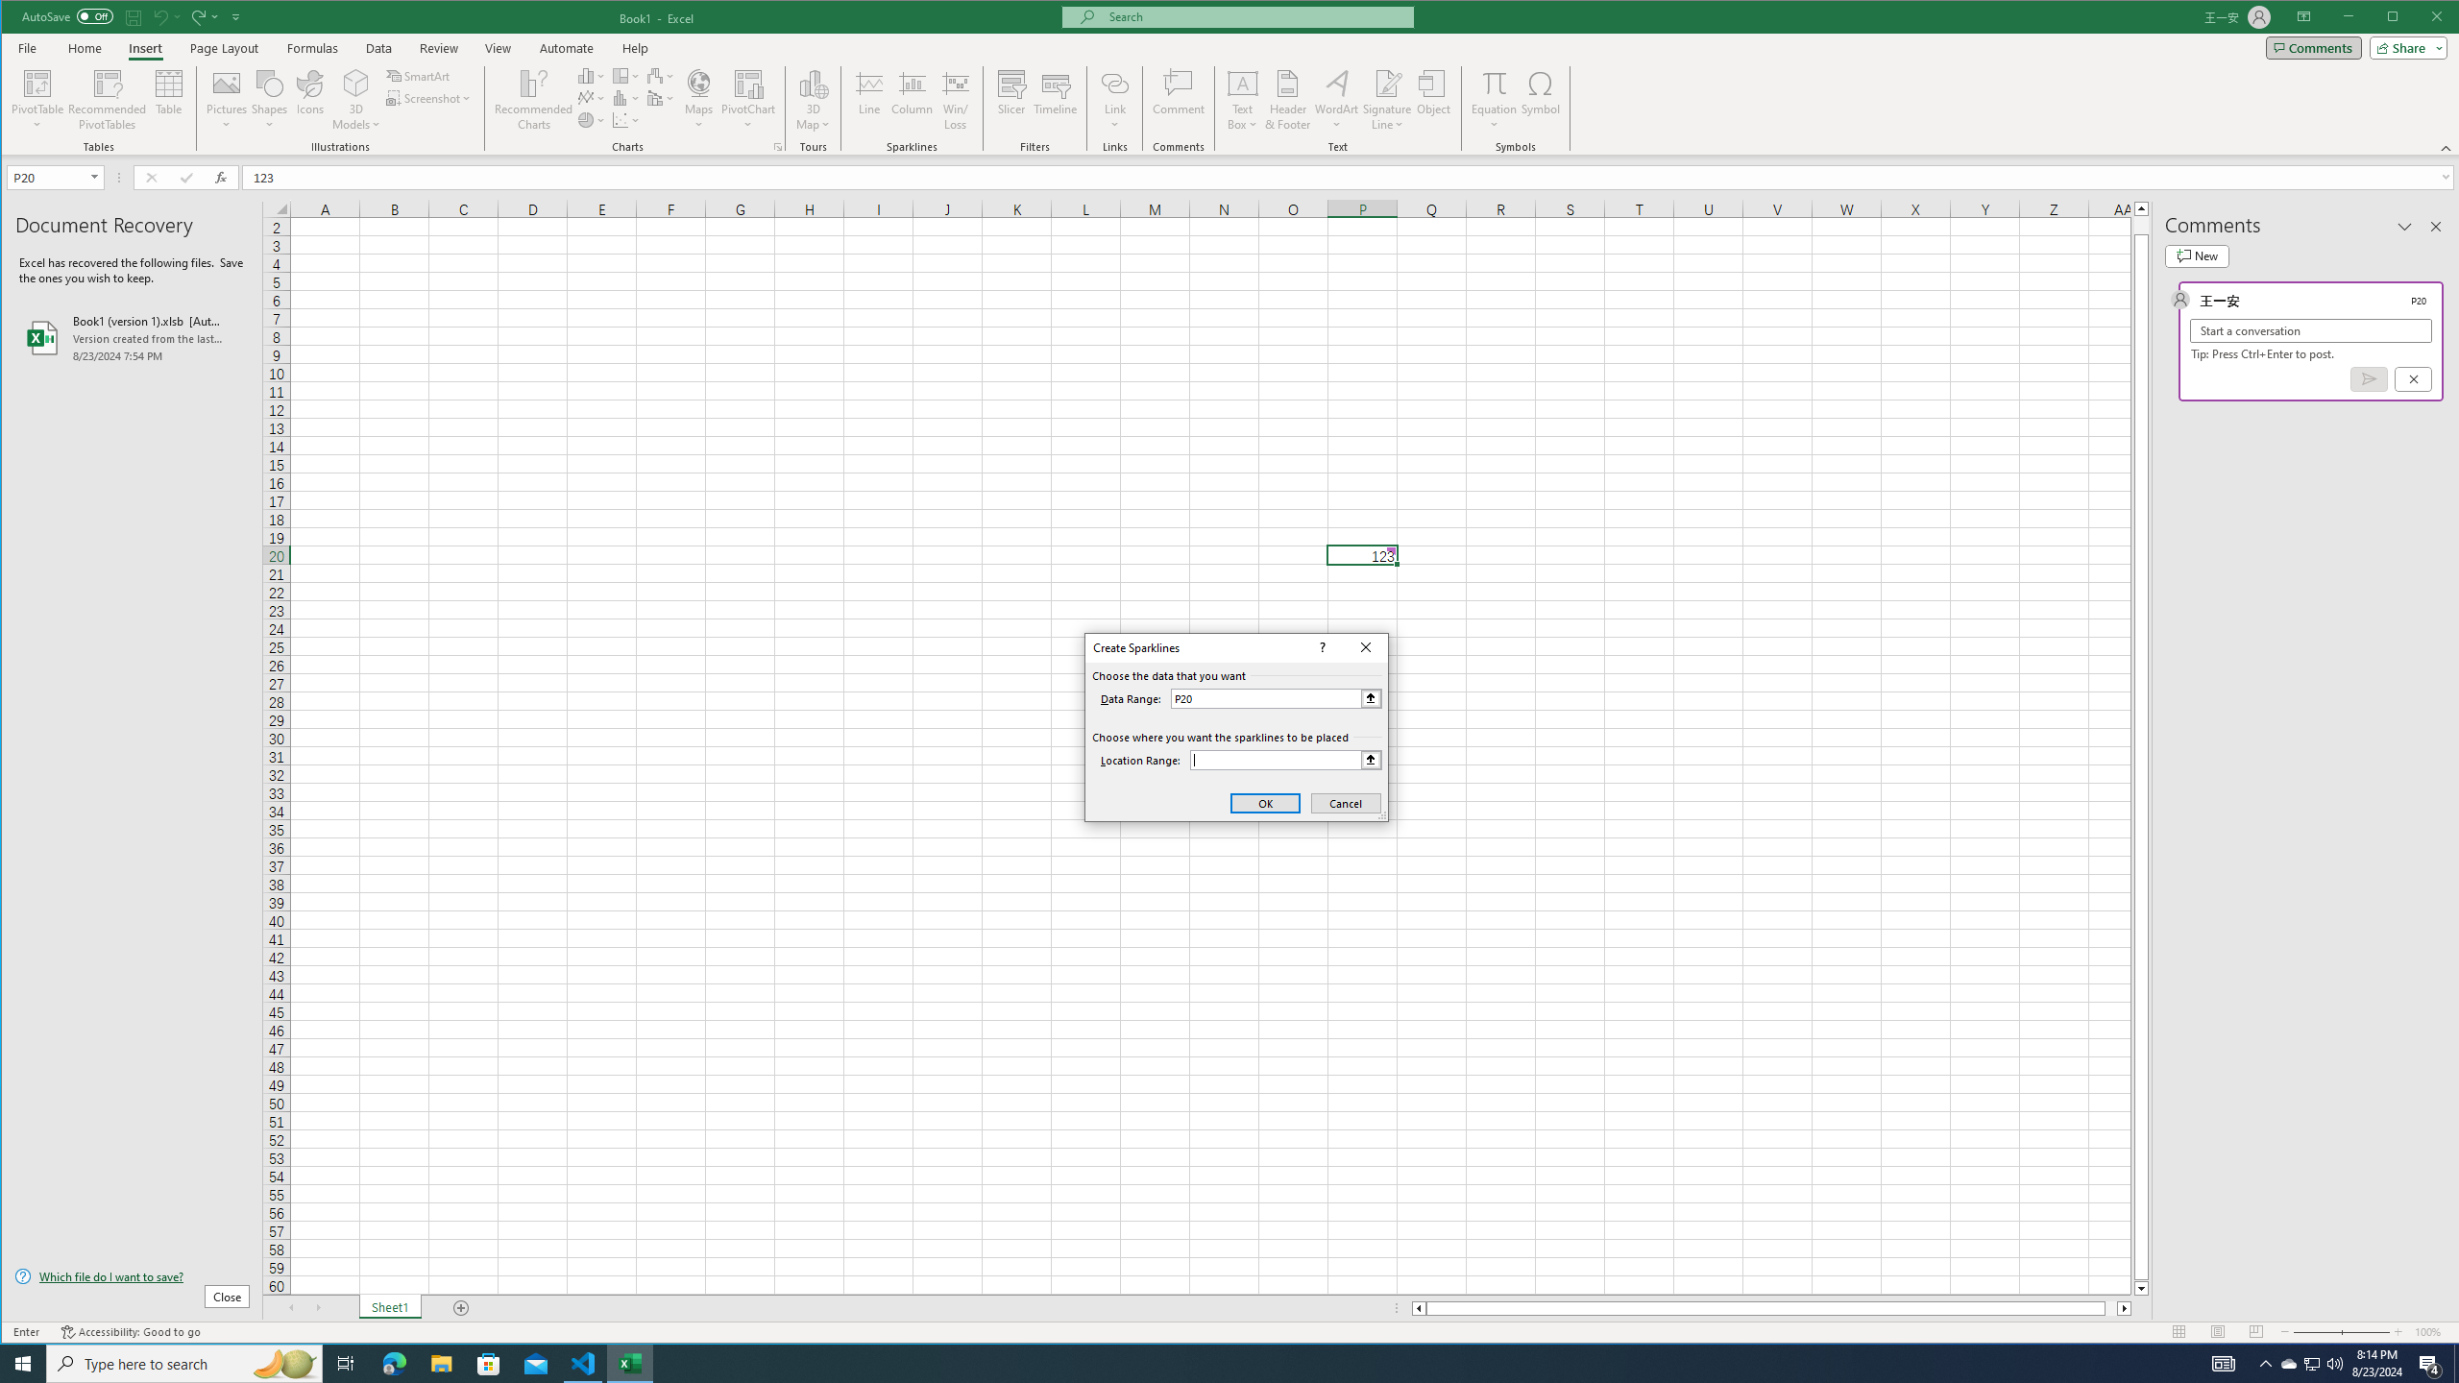 This screenshot has width=2459, height=1383. What do you see at coordinates (1212, 1364) in the screenshot?
I see `Running applications` at bounding box center [1212, 1364].